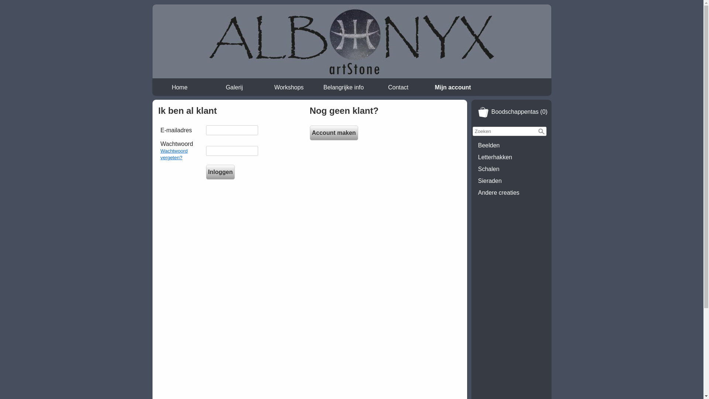 This screenshot has height=399, width=709. What do you see at coordinates (344, 88) in the screenshot?
I see `Belangrijke info` at bounding box center [344, 88].